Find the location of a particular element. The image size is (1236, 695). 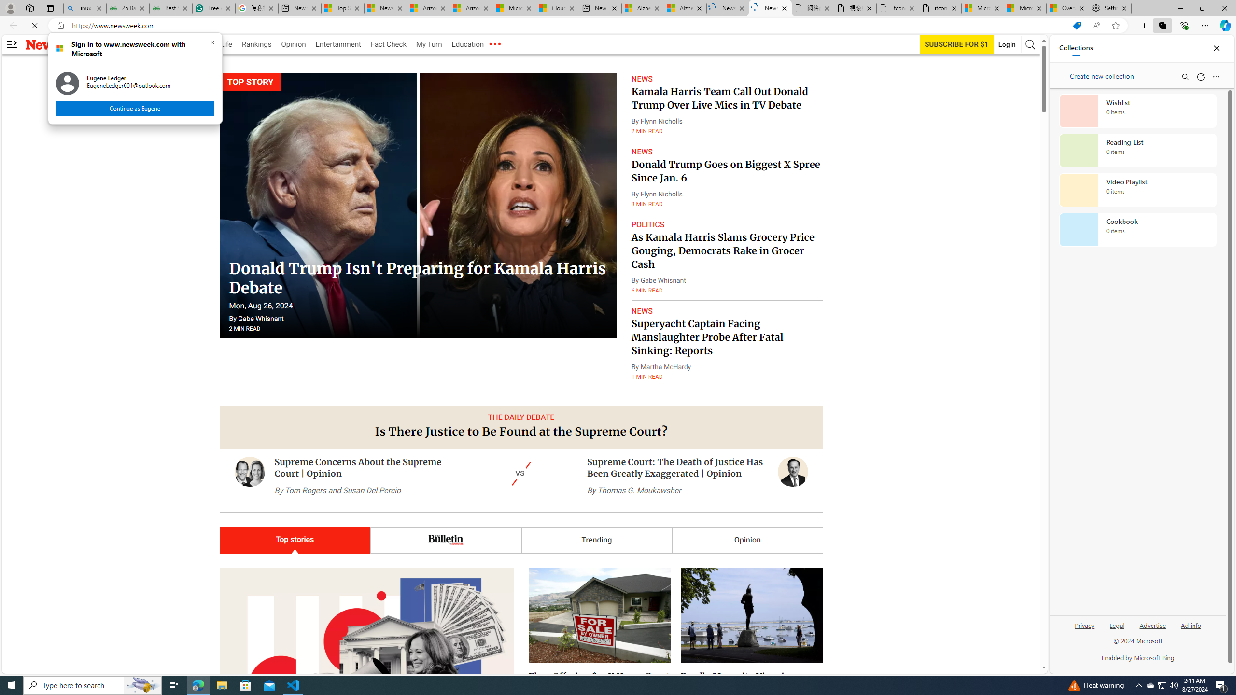

Free AI Writing Assistance for Students | Grammarly is located at coordinates (213, 8).